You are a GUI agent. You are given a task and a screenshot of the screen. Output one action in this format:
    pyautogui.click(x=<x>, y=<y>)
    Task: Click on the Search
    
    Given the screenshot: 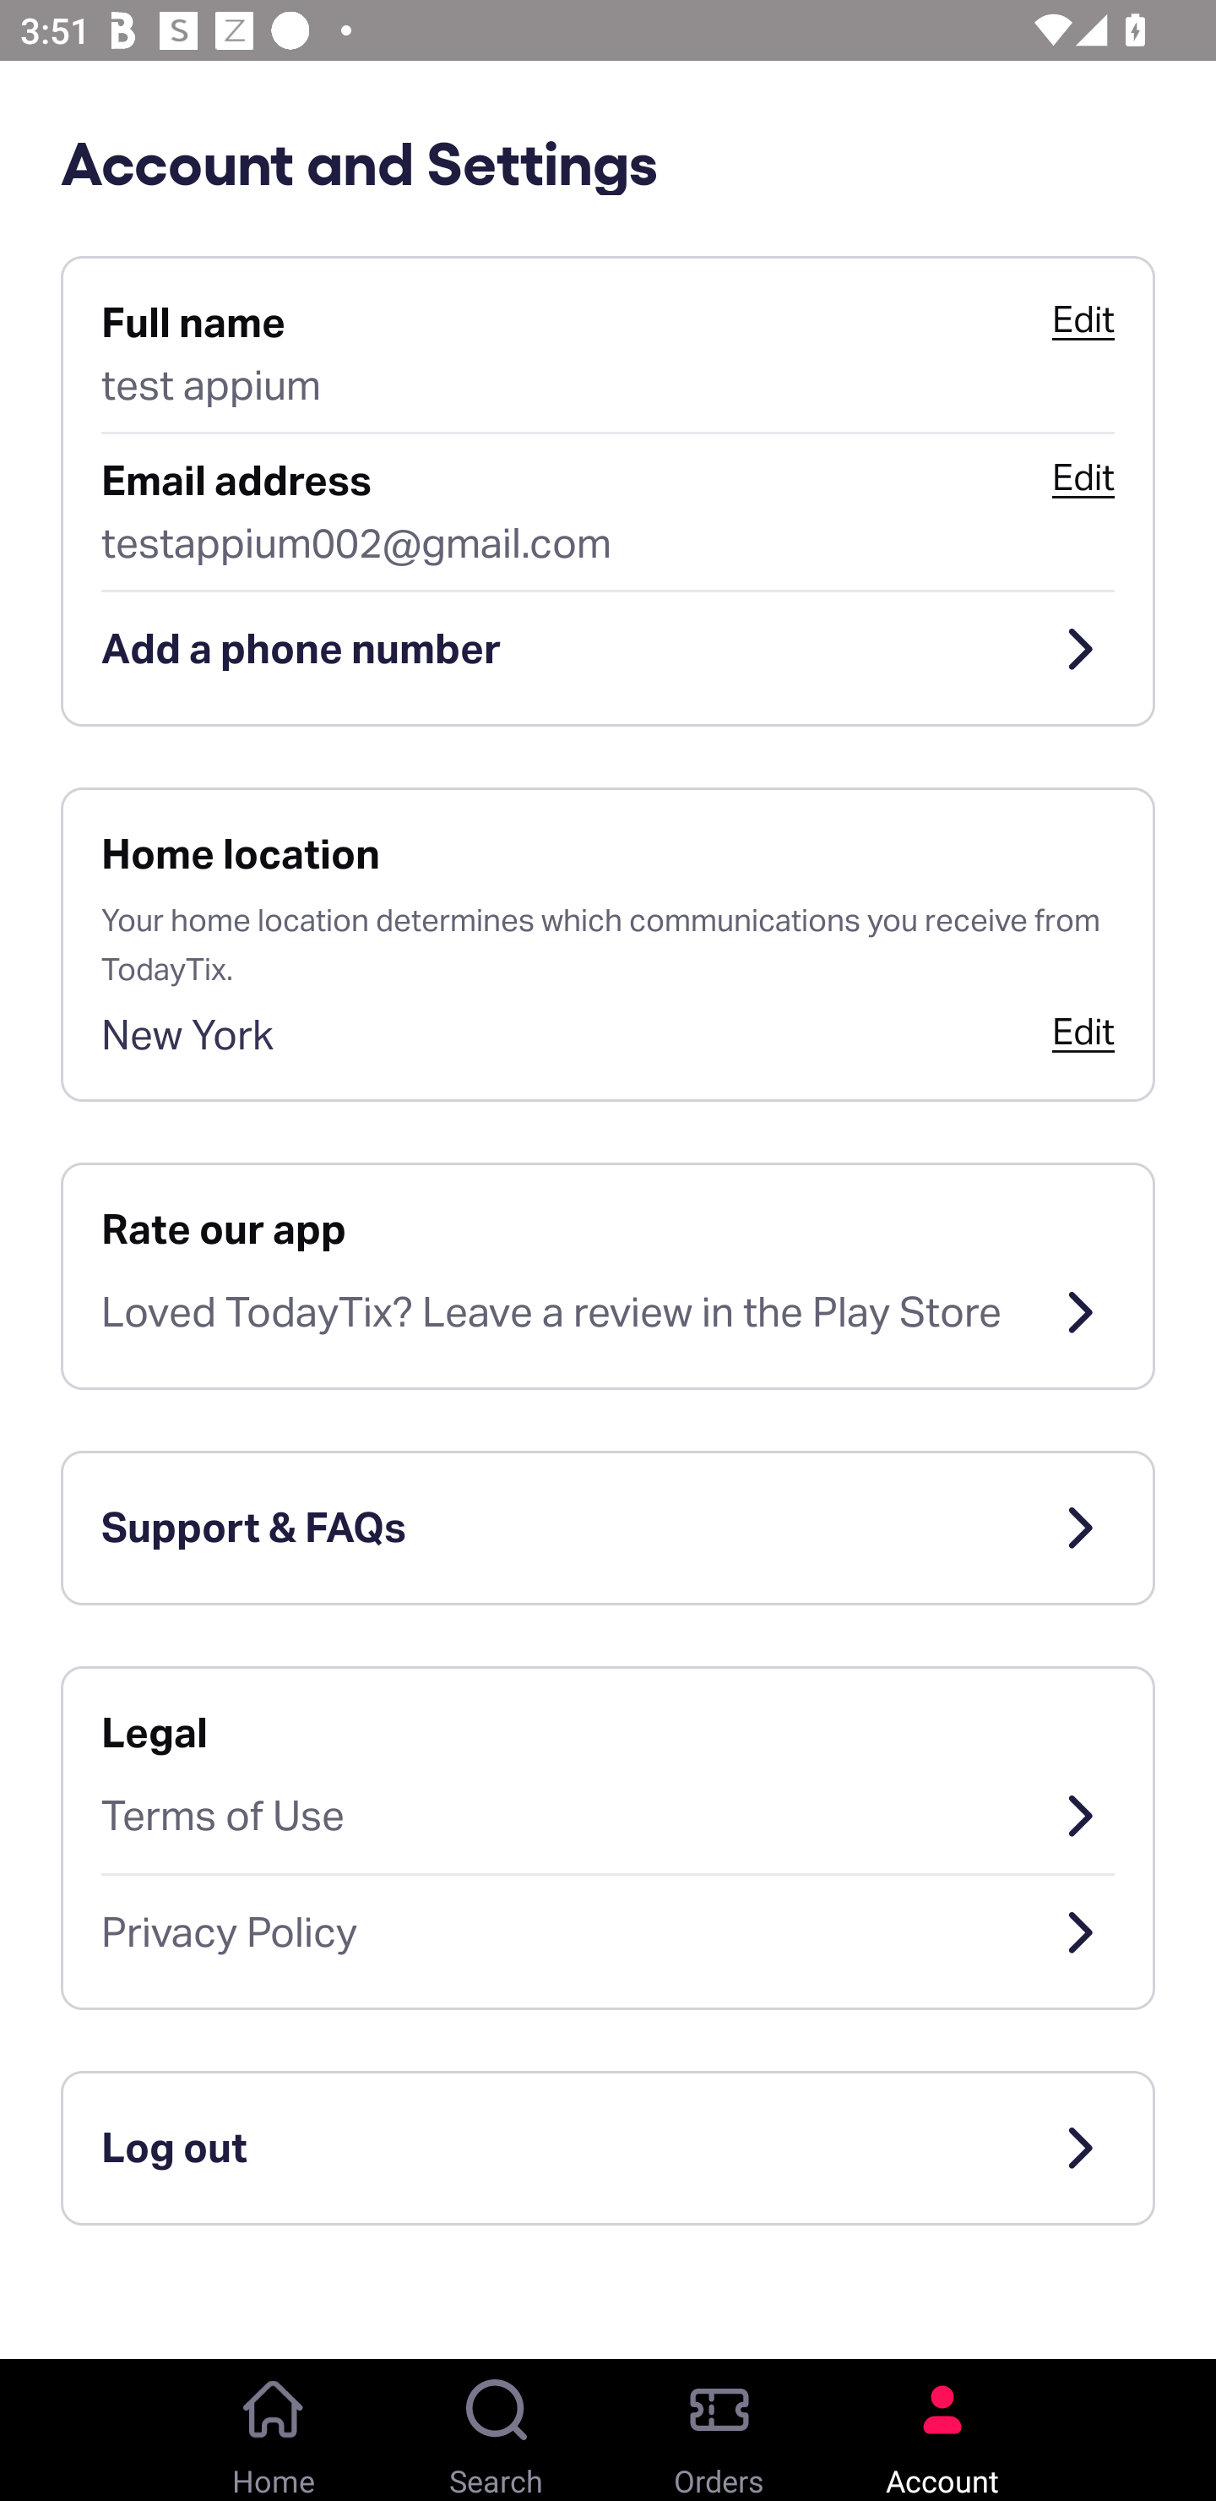 What is the action you would take?
    pyautogui.click(x=497, y=2430)
    